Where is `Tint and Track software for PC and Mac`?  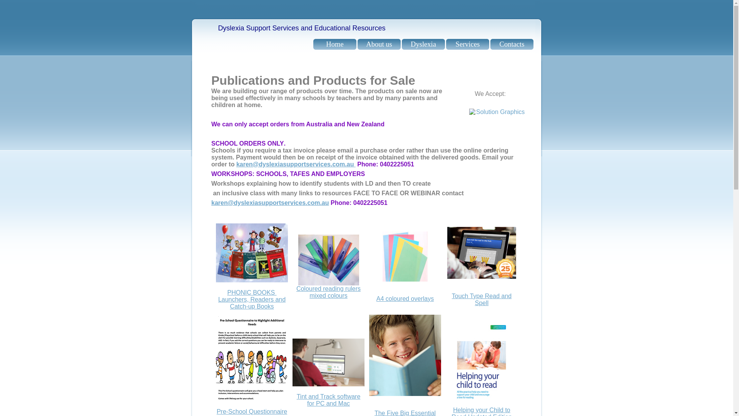
Tint and Track software for PC and Mac is located at coordinates (329, 400).